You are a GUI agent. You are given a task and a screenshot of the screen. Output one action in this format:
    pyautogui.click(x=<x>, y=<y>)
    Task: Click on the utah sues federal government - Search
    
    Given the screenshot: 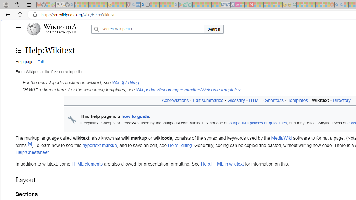 What is the action you would take?
    pyautogui.click(x=143, y=5)
    